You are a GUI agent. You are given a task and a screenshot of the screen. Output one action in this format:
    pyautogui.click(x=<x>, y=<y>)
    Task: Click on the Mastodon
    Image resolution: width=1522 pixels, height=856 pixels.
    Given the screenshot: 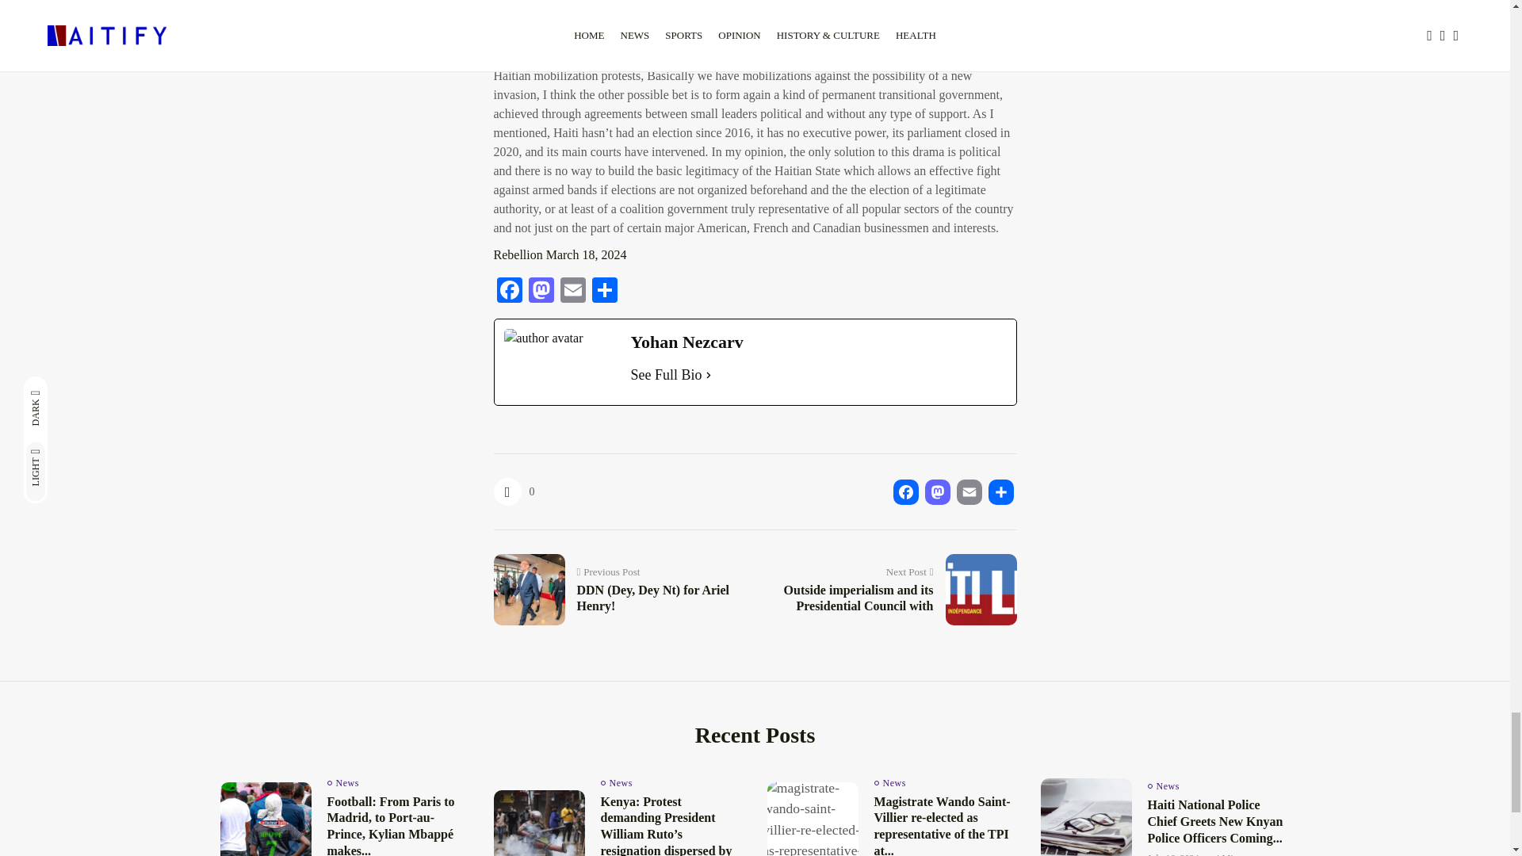 What is the action you would take?
    pyautogui.click(x=541, y=292)
    